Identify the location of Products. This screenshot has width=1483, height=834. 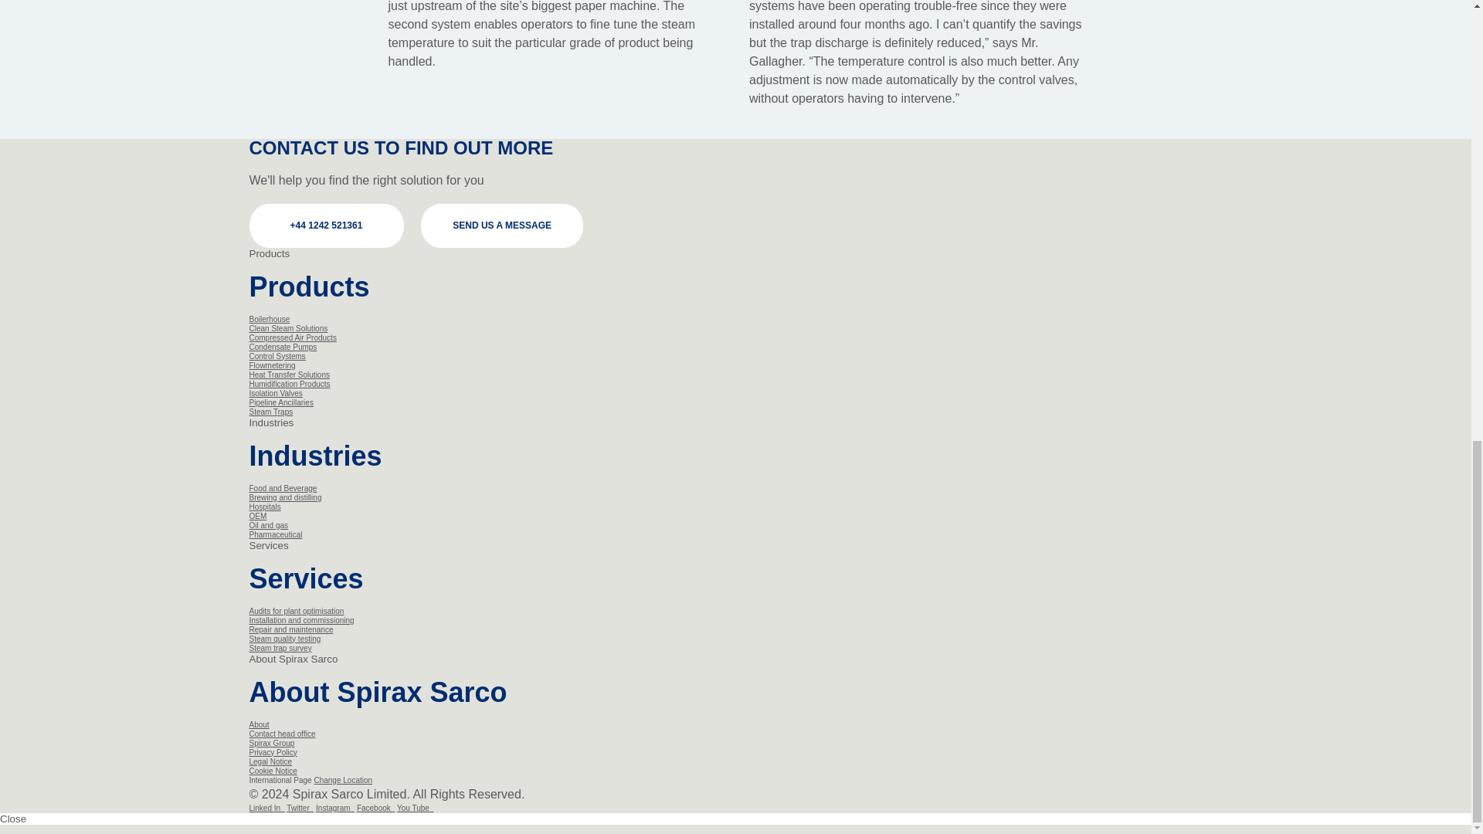
(269, 253).